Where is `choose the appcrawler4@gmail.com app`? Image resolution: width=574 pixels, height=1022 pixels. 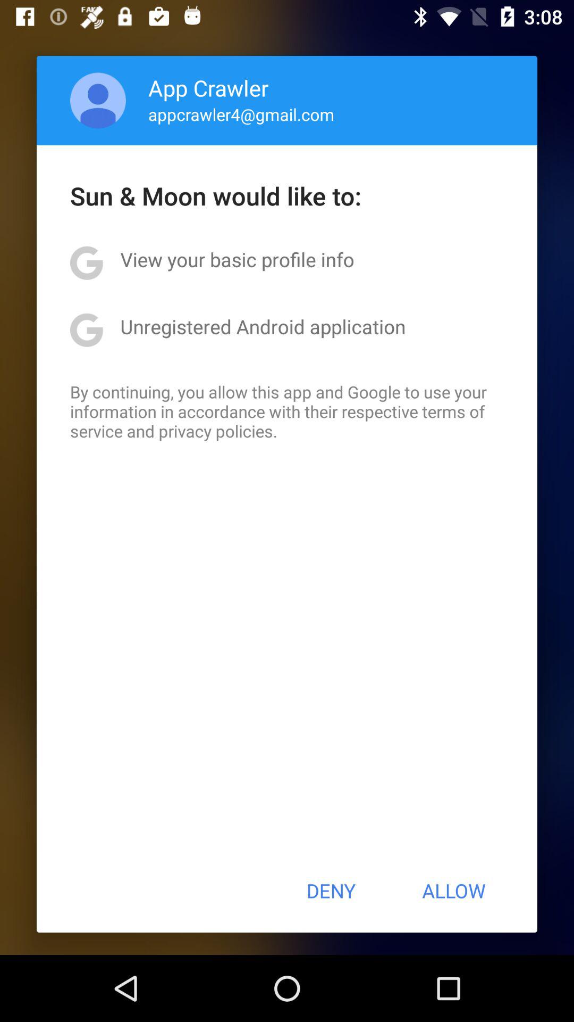 choose the appcrawler4@gmail.com app is located at coordinates (241, 114).